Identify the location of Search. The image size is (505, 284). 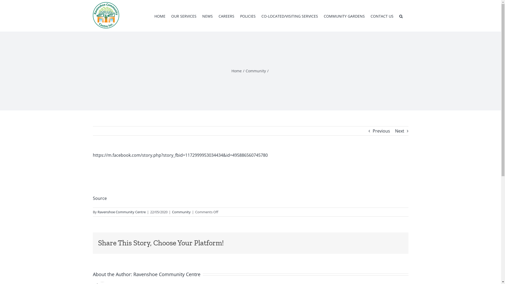
(401, 16).